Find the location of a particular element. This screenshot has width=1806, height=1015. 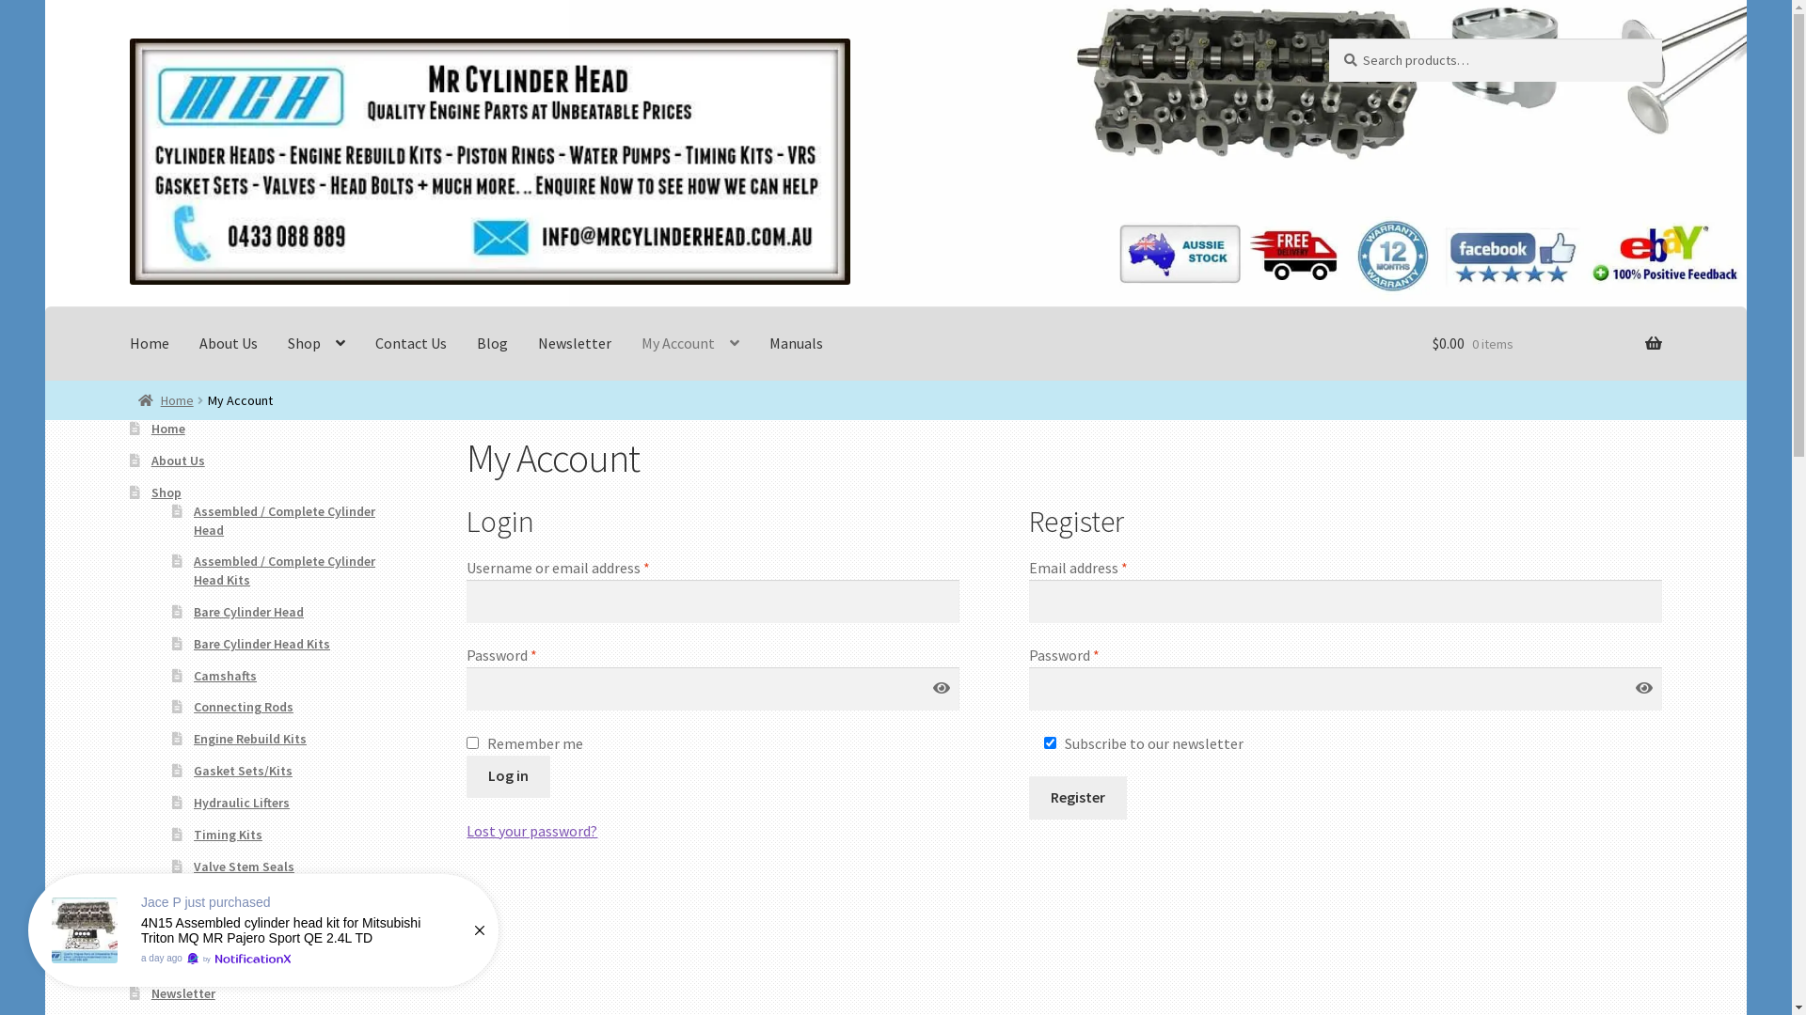

$0.00 0 items is located at coordinates (1547, 344).